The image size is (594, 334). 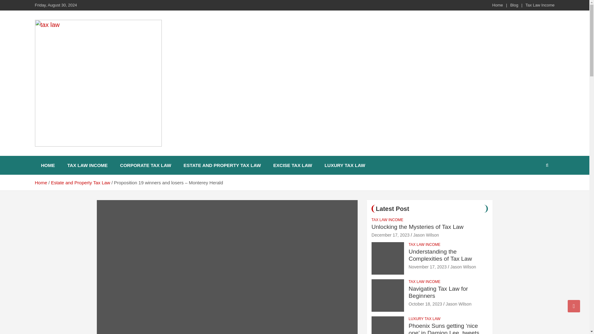 What do you see at coordinates (62, 155) in the screenshot?
I see `TAX LAW` at bounding box center [62, 155].